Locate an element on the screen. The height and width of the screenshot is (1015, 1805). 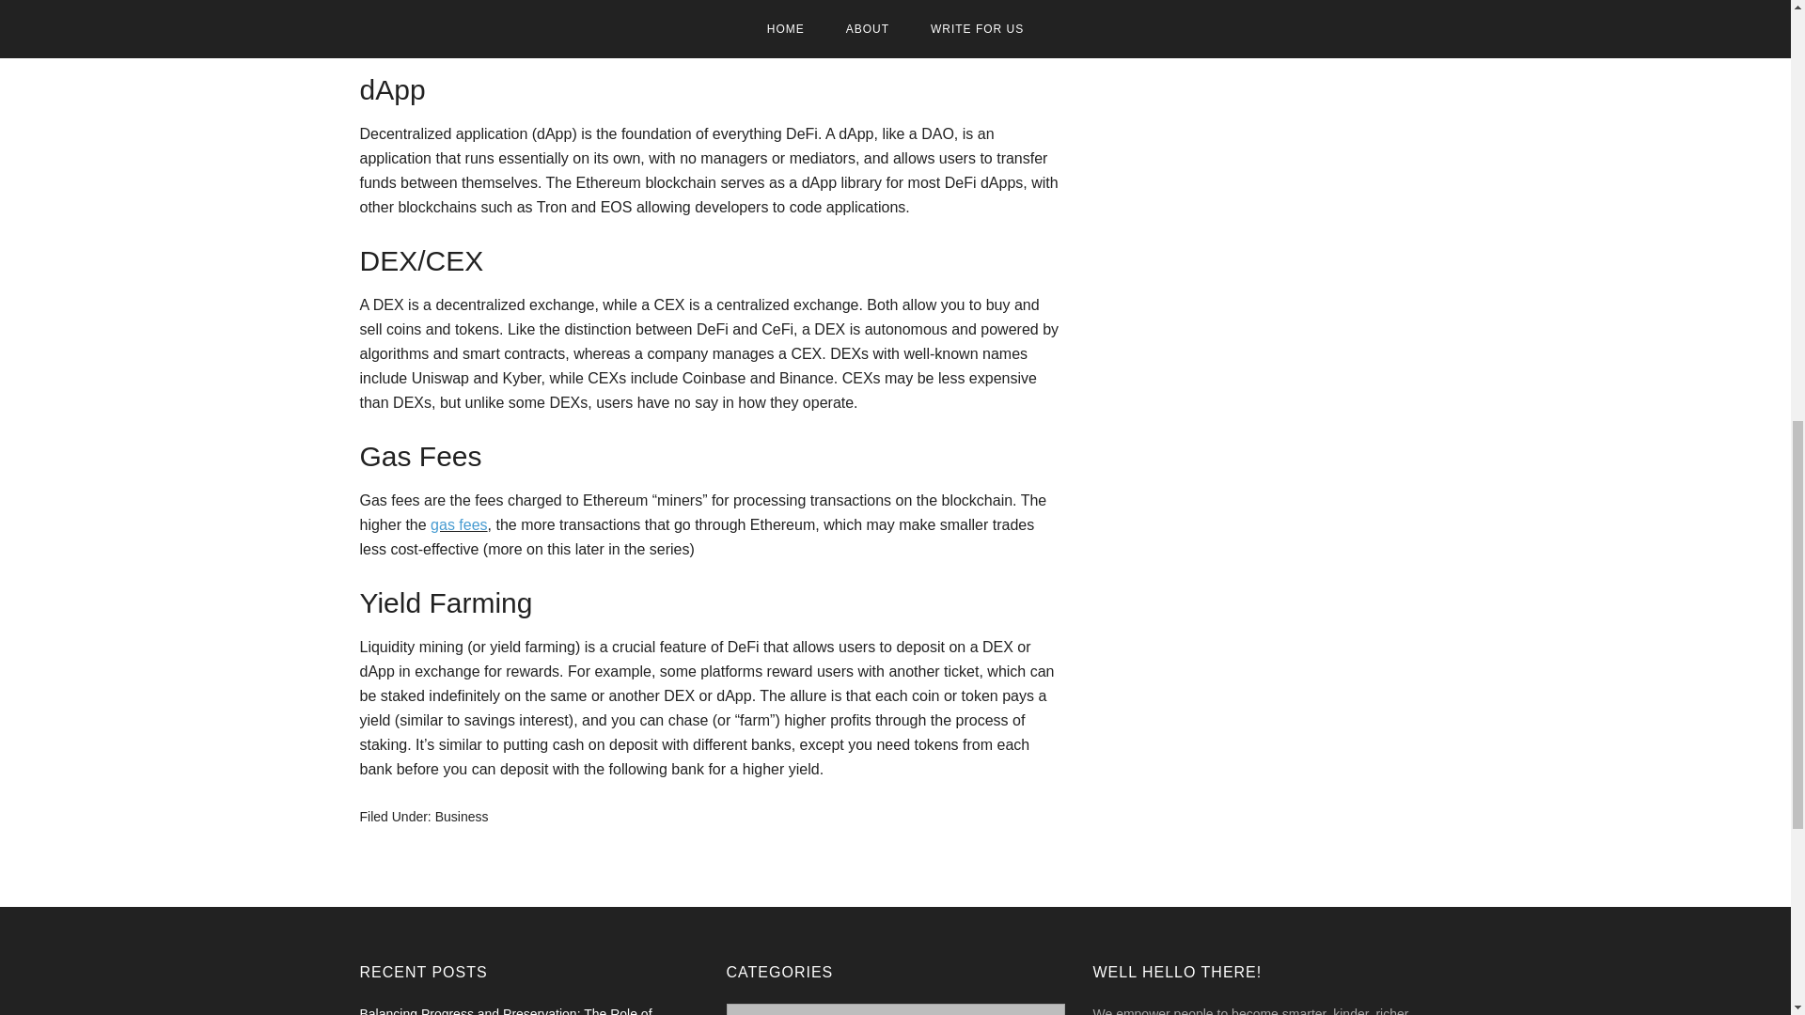
Business is located at coordinates (462, 816).